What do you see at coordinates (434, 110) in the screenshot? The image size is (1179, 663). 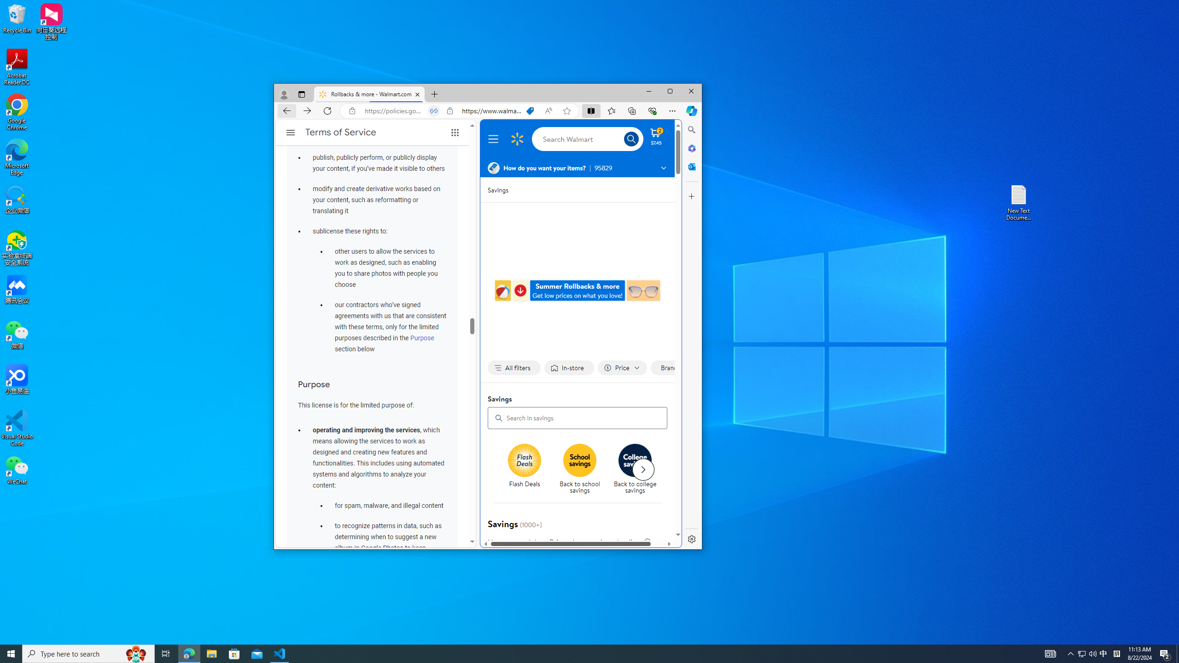 I see `Tabs in split screen` at bounding box center [434, 110].